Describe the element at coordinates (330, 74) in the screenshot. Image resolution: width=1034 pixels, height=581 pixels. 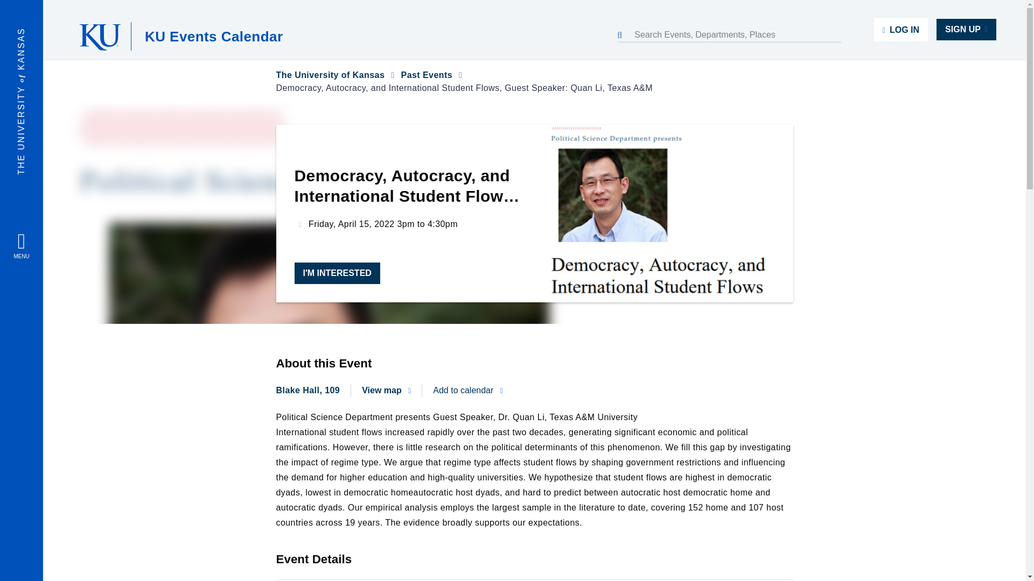
I see `The University of Kansas` at that location.